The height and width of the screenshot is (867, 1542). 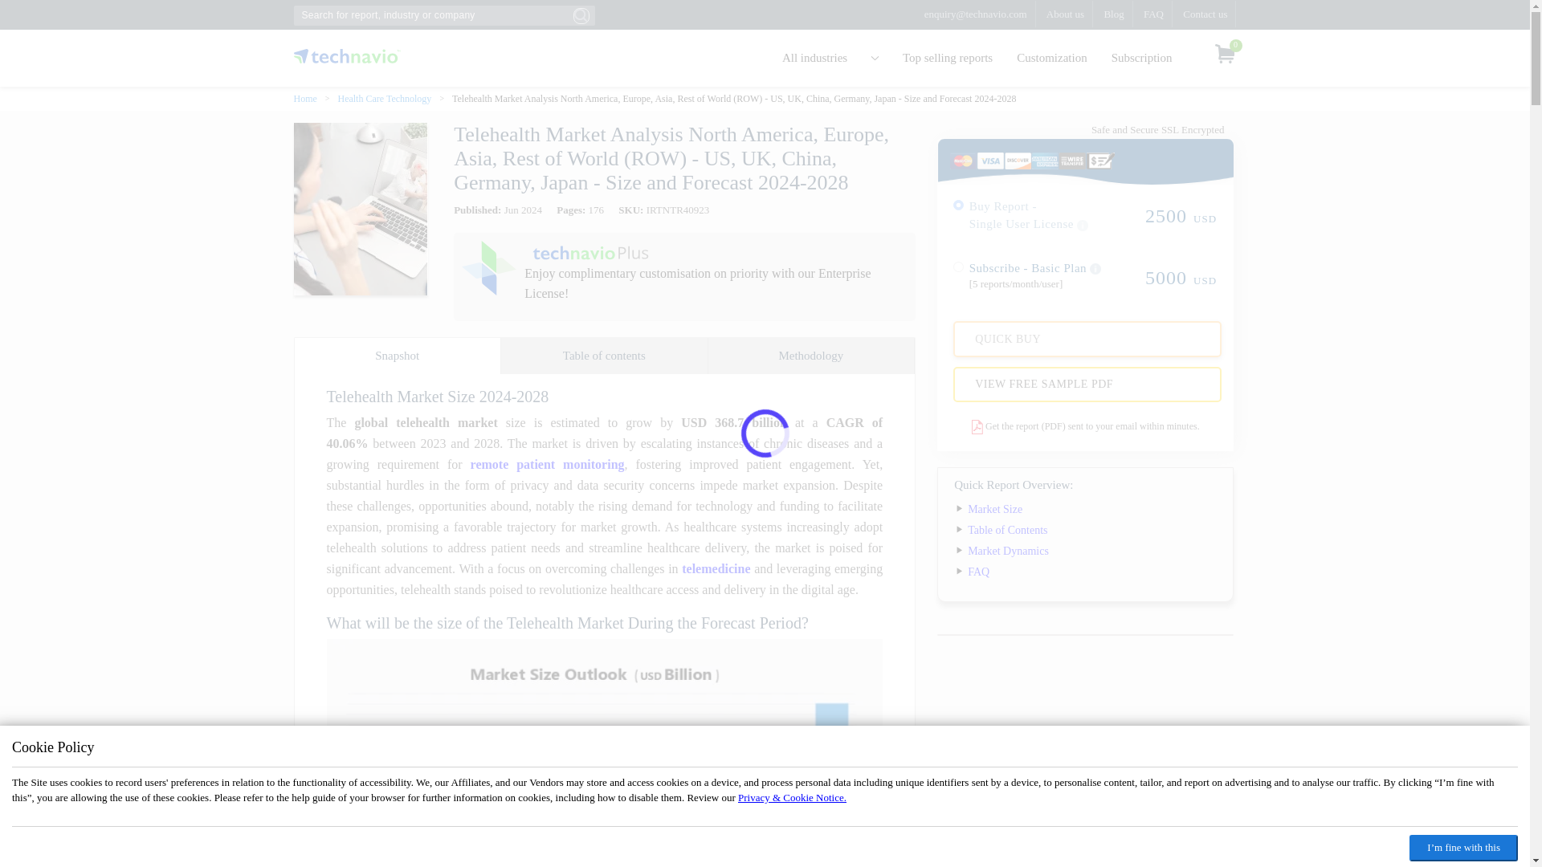 I want to click on All industries, so click(x=830, y=58).